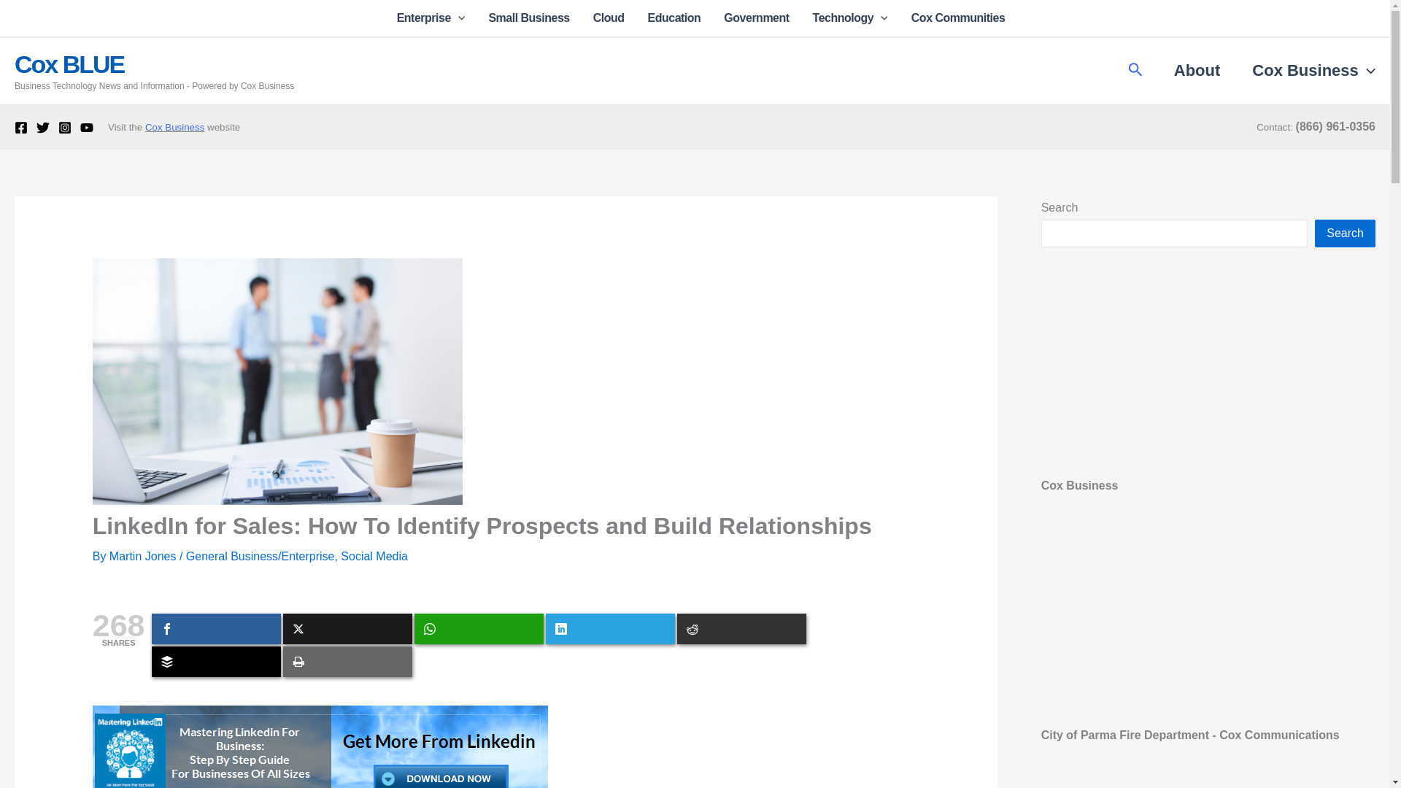 This screenshot has height=788, width=1401. I want to click on City of Parma Fire Department, so click(1208, 624).